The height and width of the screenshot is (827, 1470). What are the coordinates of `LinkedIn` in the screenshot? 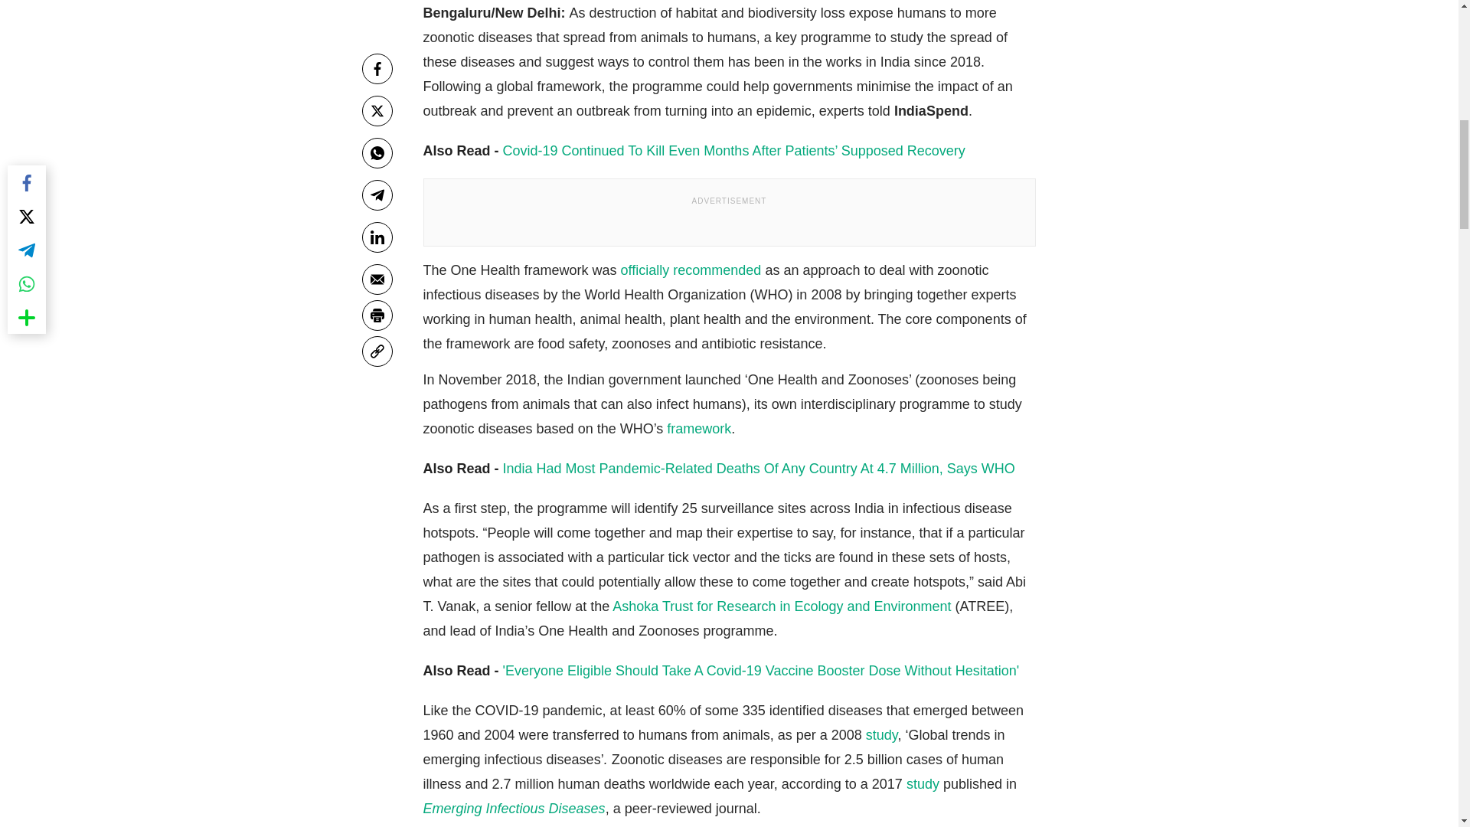 It's located at (377, 221).